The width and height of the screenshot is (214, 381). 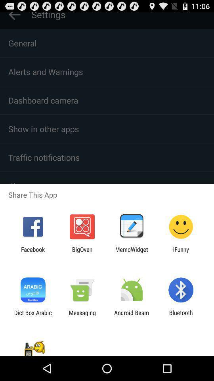 What do you see at coordinates (82, 316) in the screenshot?
I see `select the icon next to android beam item` at bounding box center [82, 316].